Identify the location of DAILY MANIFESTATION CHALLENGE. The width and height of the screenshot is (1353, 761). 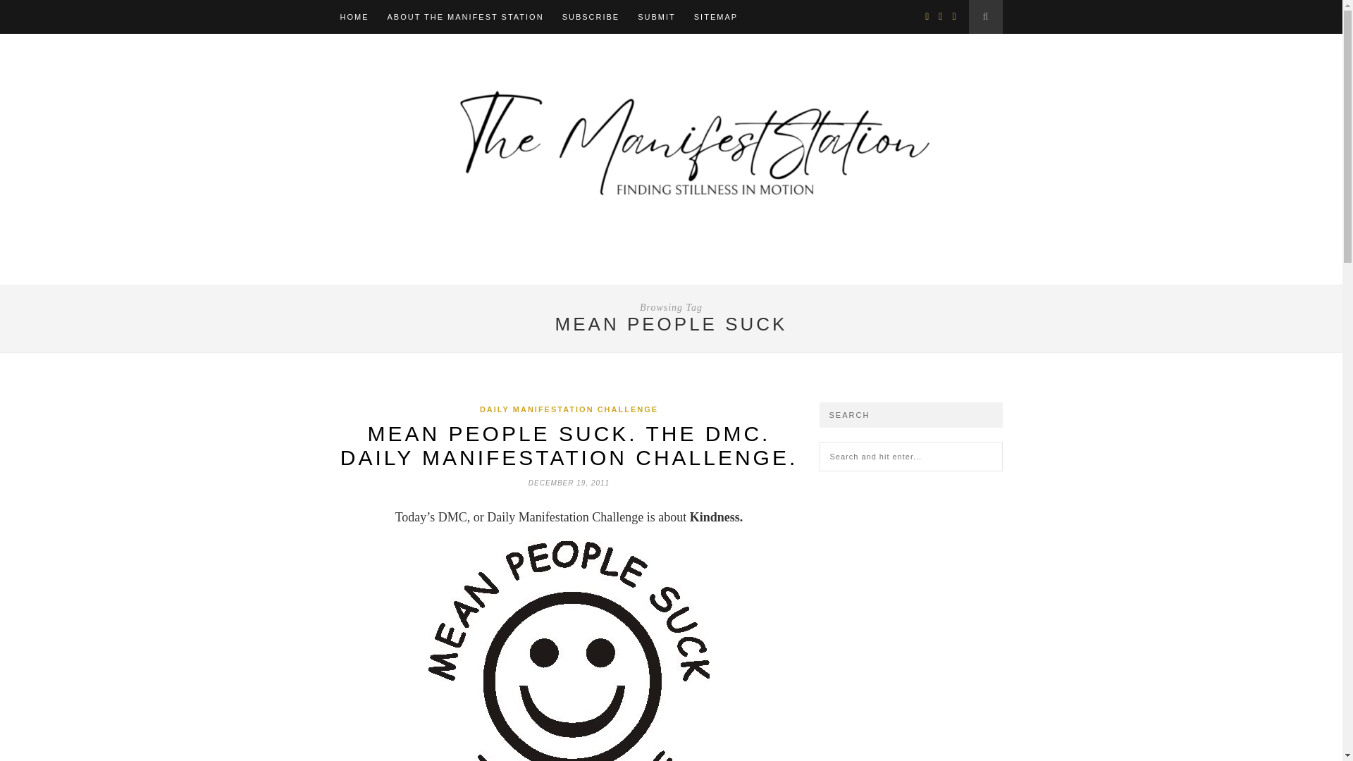
(569, 409).